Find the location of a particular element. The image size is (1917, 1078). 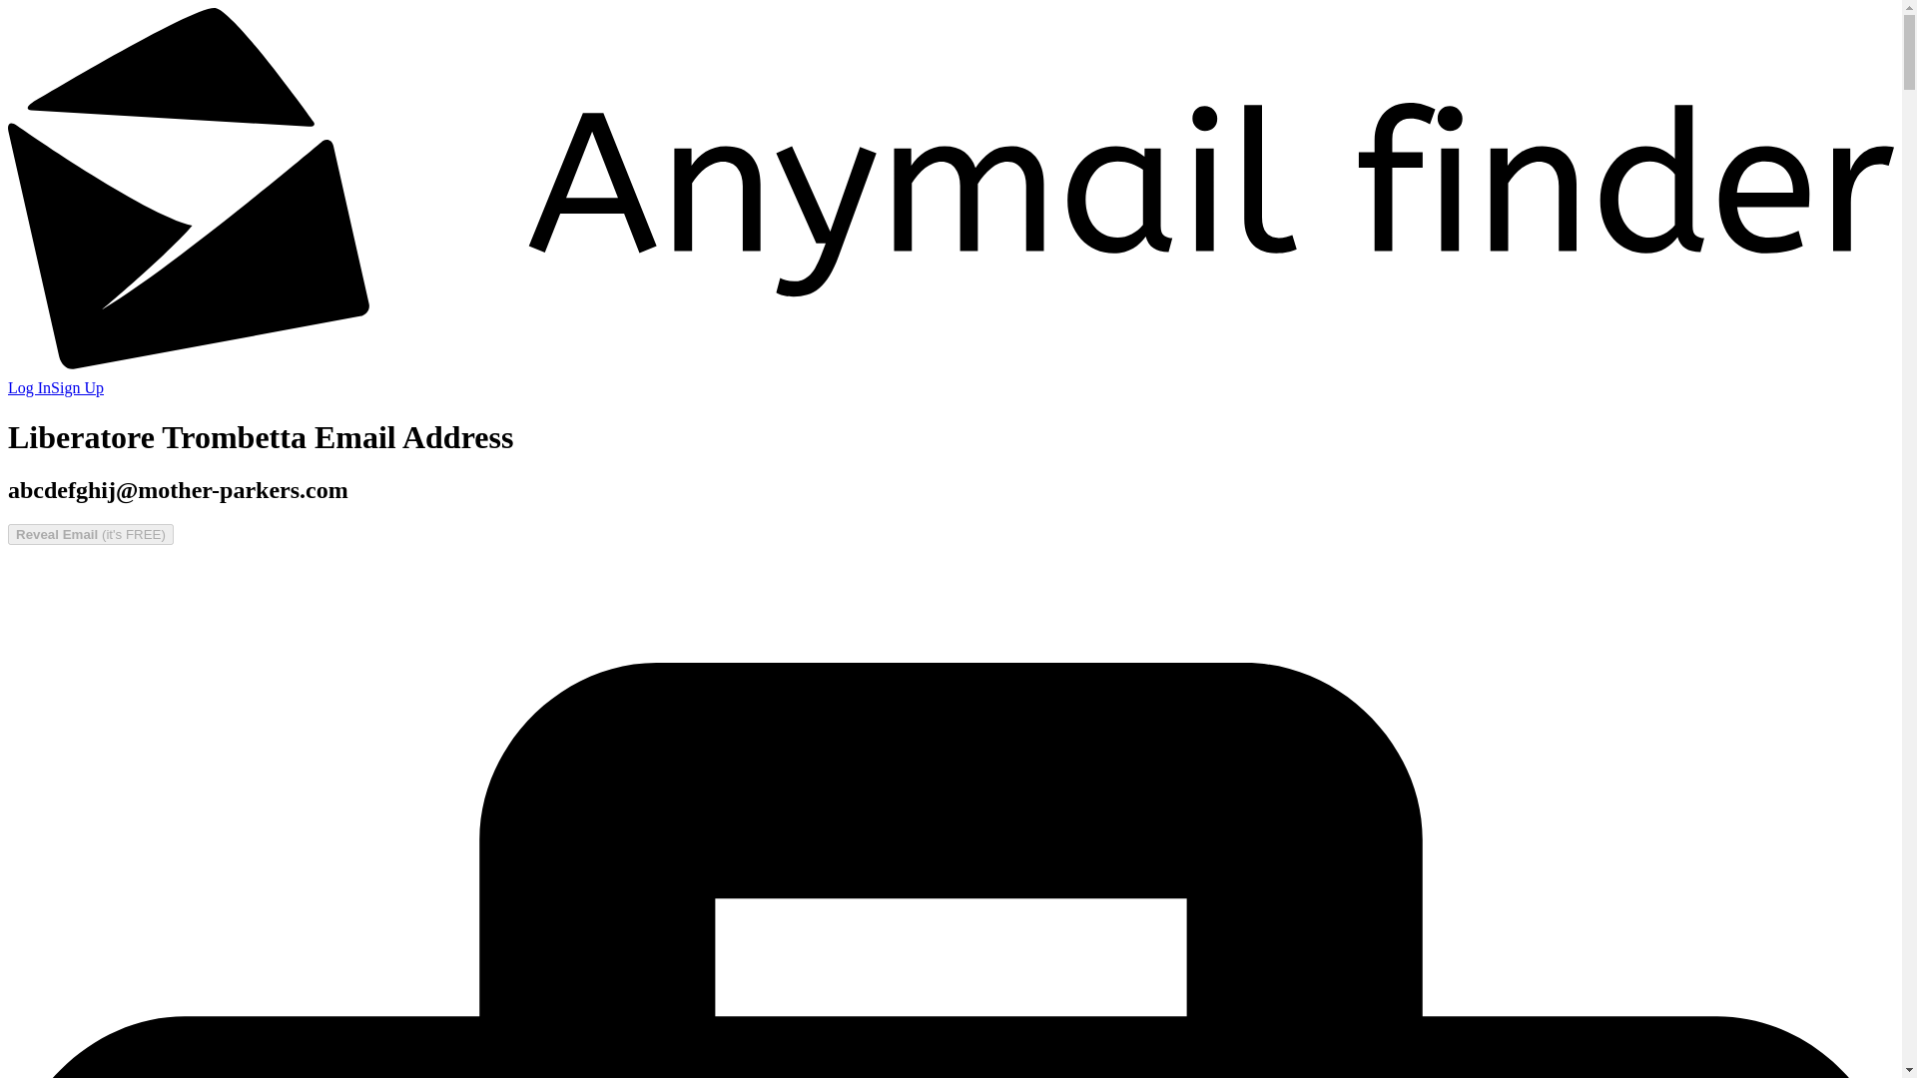

Sign Up is located at coordinates (77, 387).